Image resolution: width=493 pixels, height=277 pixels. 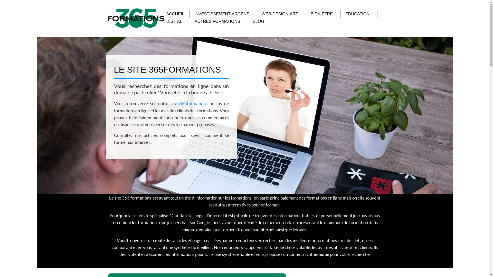 I want to click on INVESTISSEMENT-ARGENT, so click(x=222, y=14).